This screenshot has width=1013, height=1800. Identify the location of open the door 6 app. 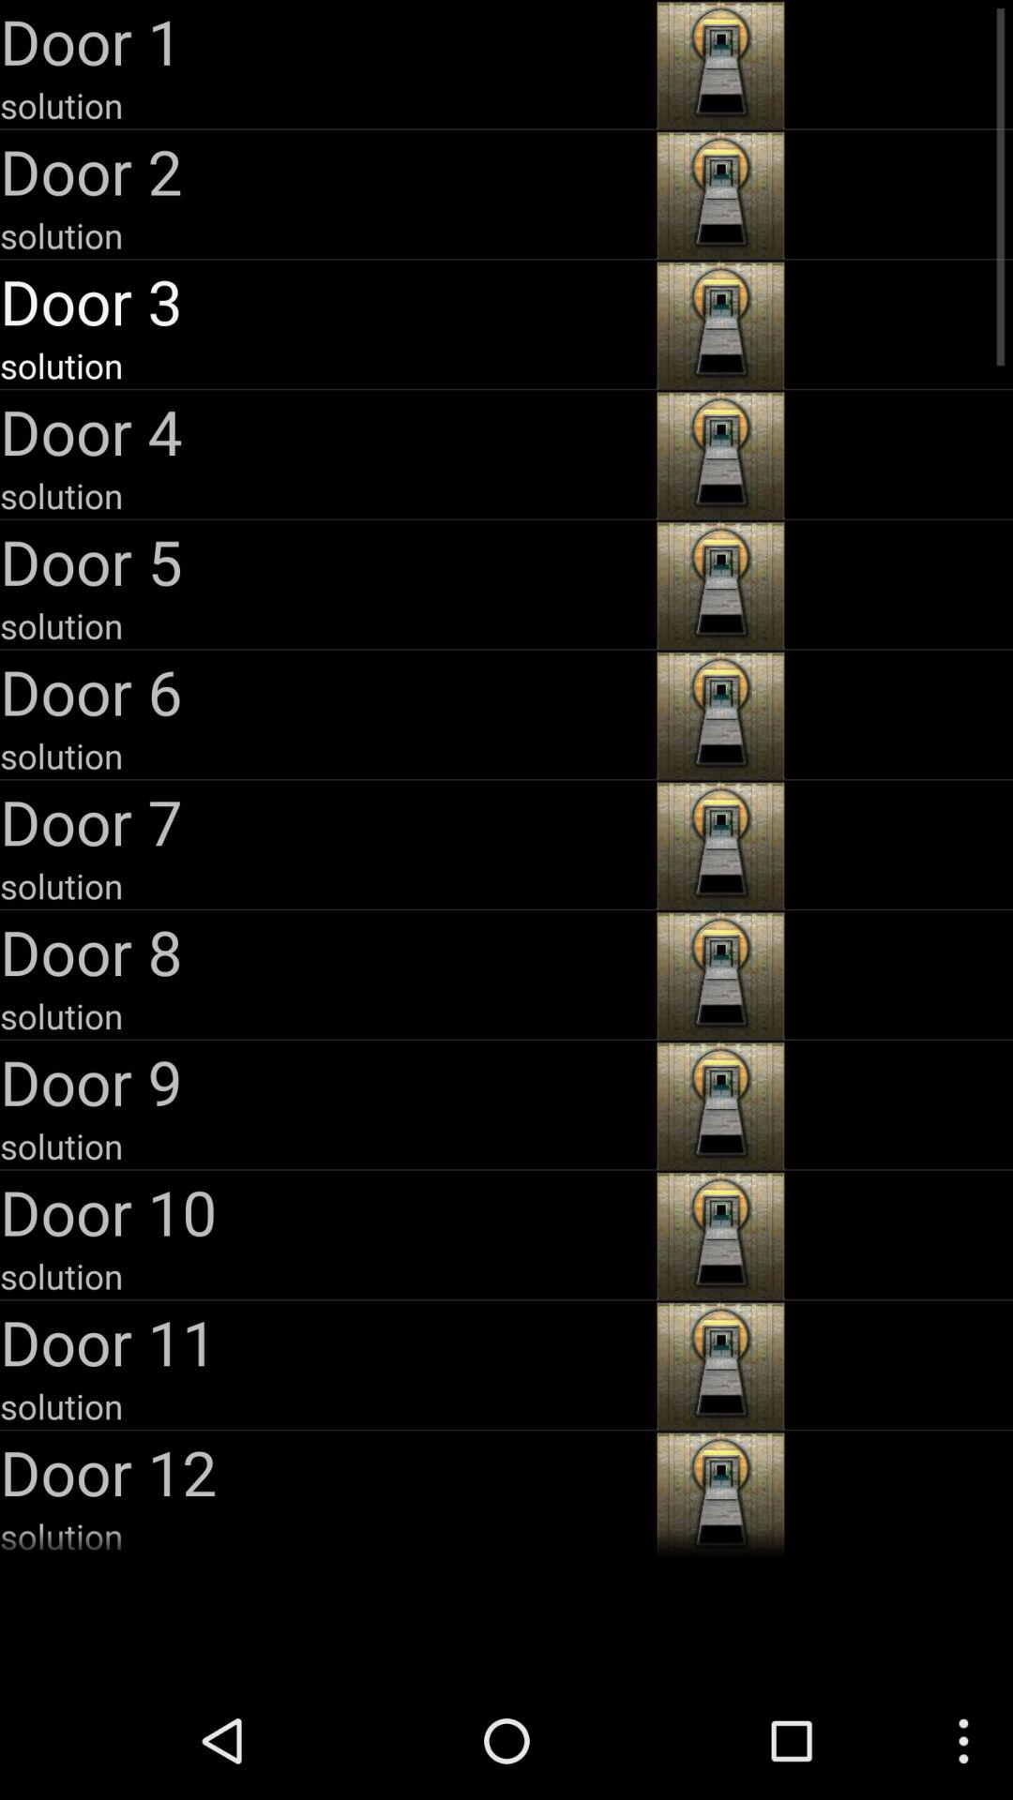
(326, 691).